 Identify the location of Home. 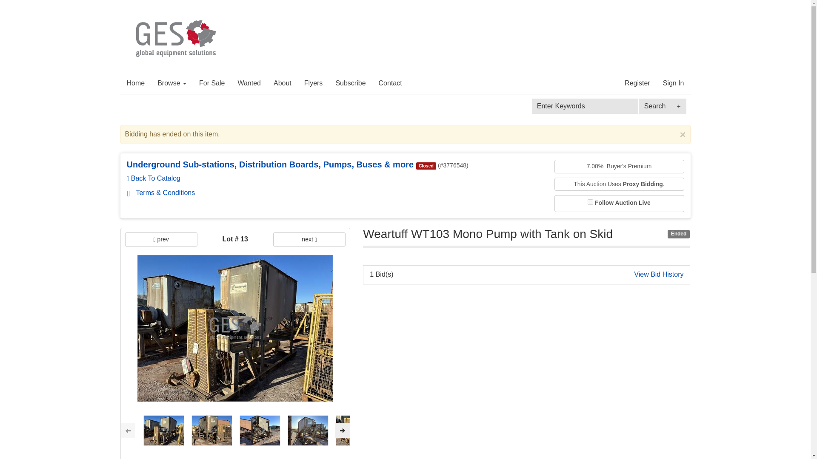
(135, 83).